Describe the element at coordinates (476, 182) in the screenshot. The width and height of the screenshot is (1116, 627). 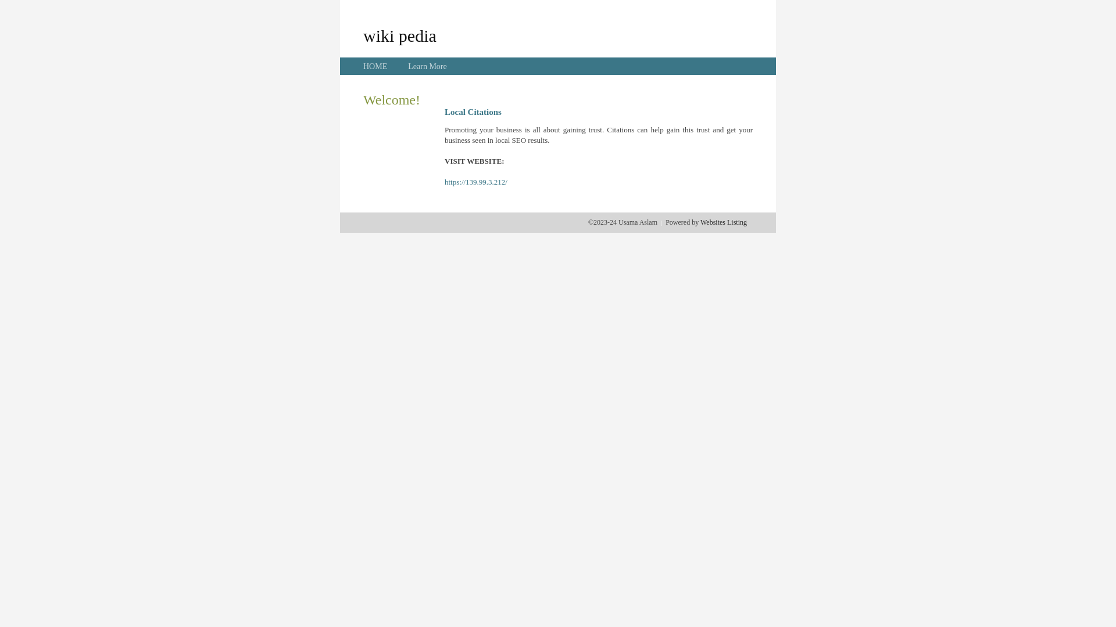
I see `https://139.99.3.212/` at that location.